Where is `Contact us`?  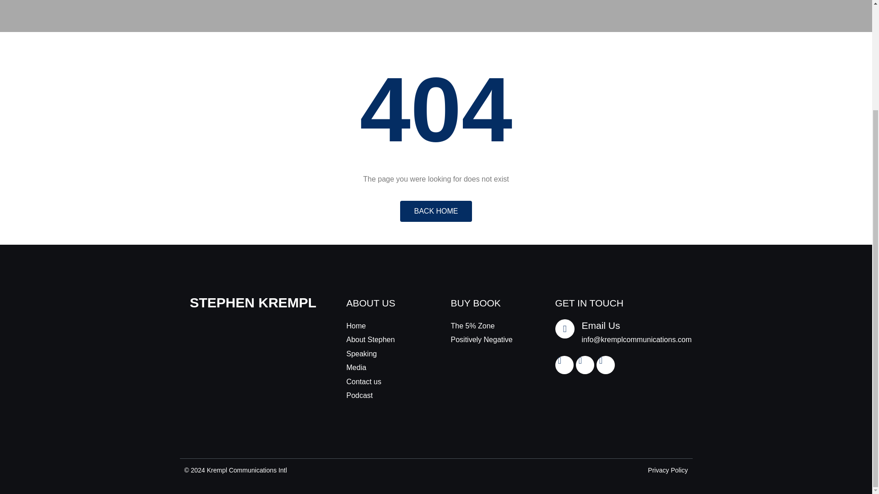
Contact us is located at coordinates (384, 381).